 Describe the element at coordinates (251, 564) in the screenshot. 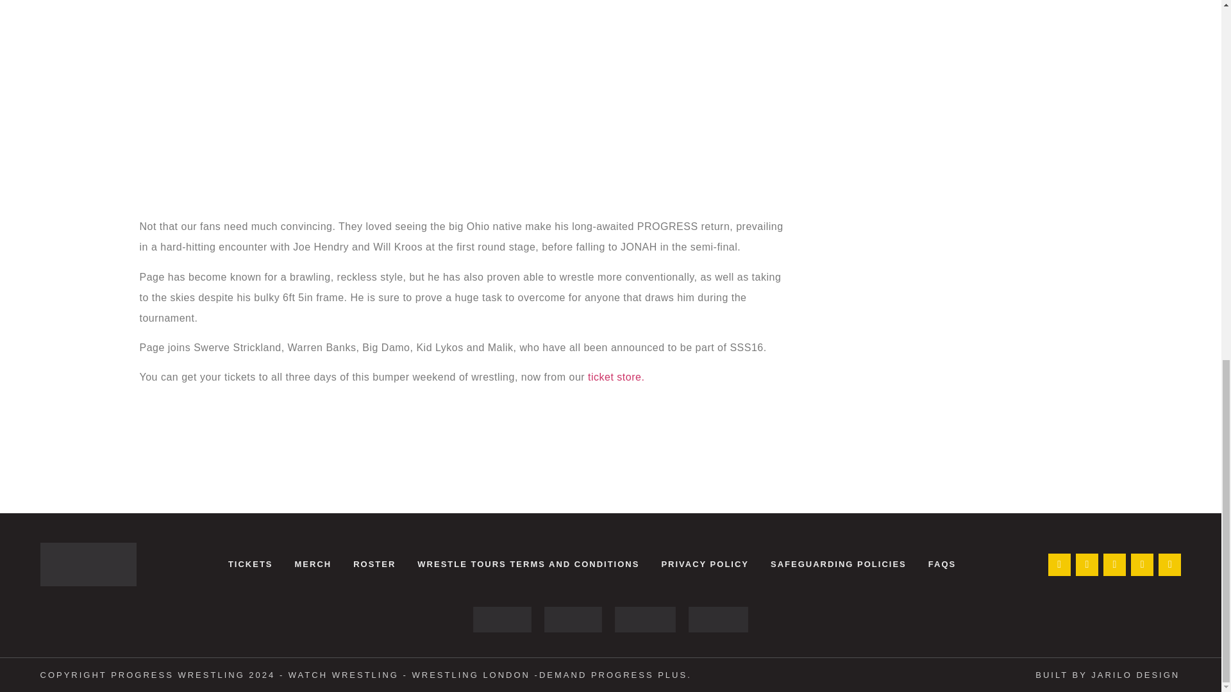

I see `TICKETS` at that location.